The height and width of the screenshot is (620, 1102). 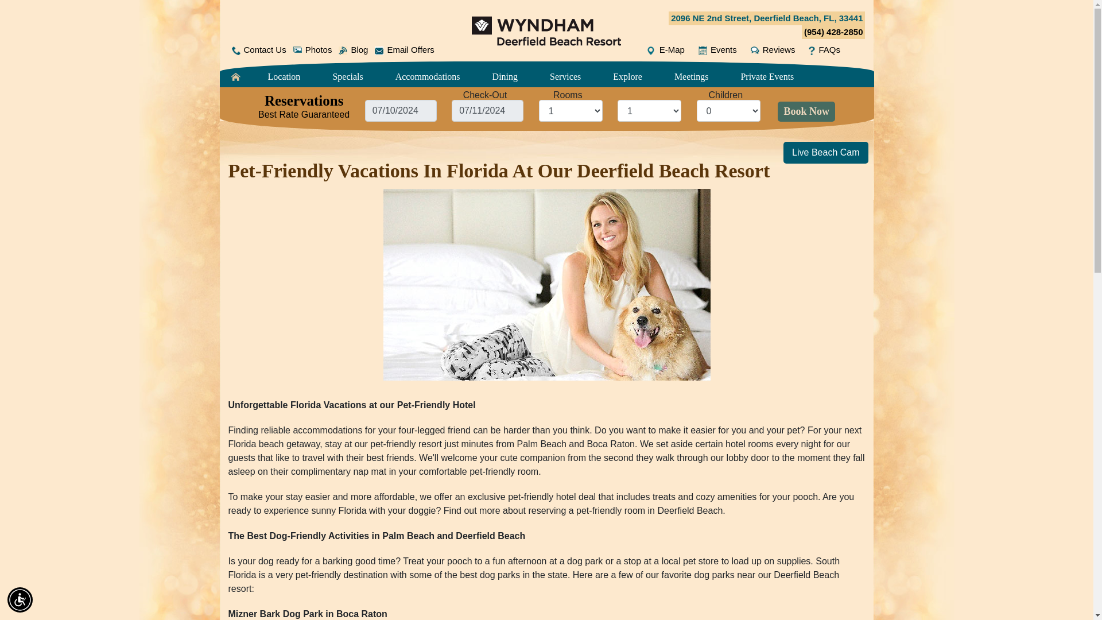 What do you see at coordinates (546, 1) in the screenshot?
I see `Skip to main content` at bounding box center [546, 1].